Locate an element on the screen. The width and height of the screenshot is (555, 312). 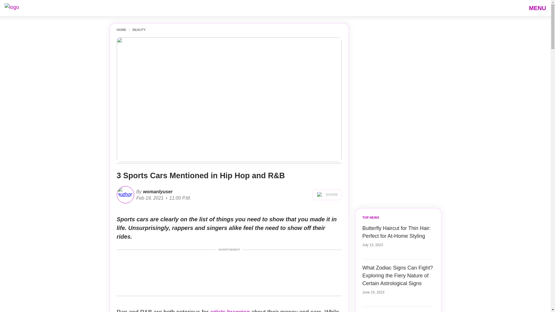
MENU is located at coordinates (537, 8).